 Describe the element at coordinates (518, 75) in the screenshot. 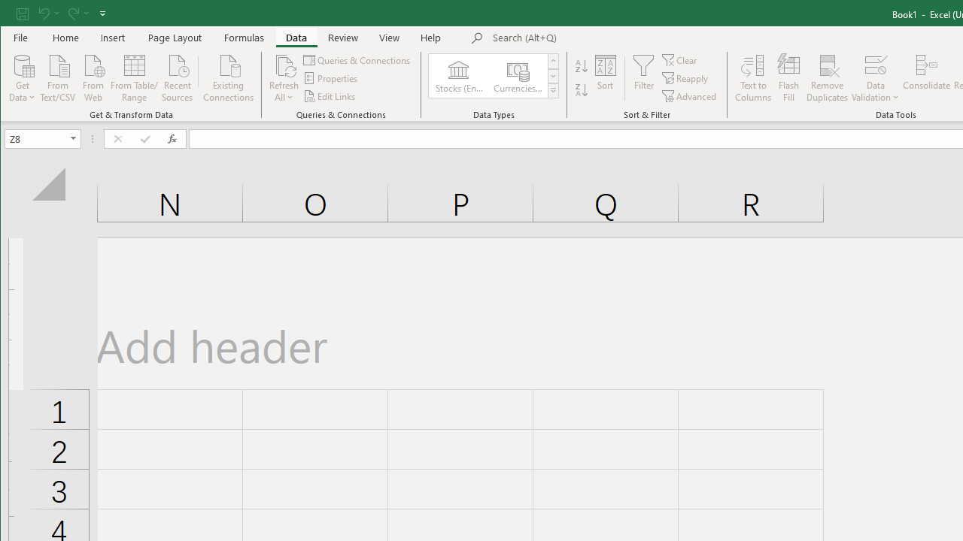

I see `Currencies (English)` at that location.